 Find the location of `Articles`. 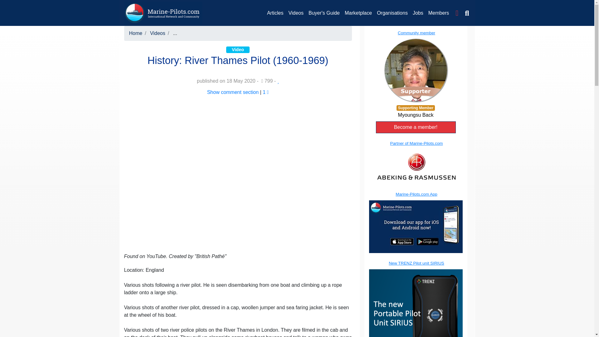

Articles is located at coordinates (275, 13).